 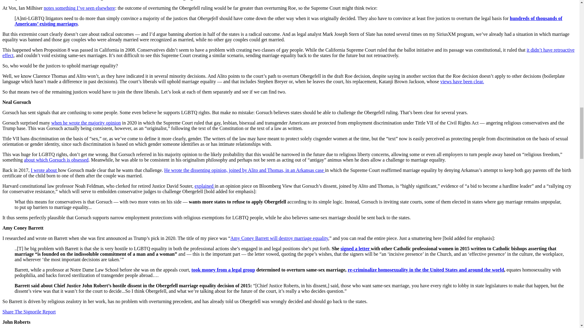 What do you see at coordinates (356, 248) in the screenshot?
I see `signed a letter` at bounding box center [356, 248].